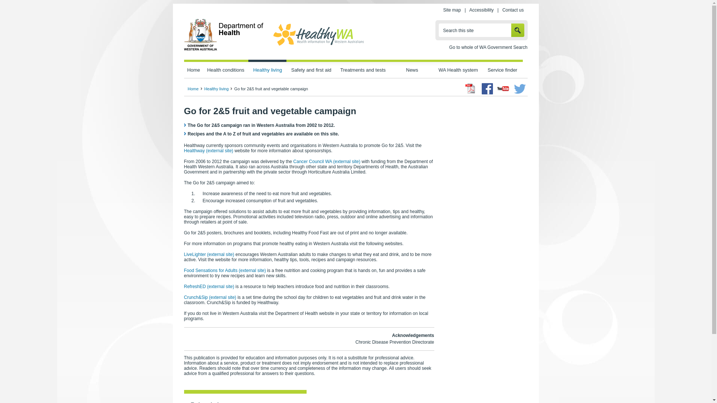  I want to click on Youtube, so click(503, 89).